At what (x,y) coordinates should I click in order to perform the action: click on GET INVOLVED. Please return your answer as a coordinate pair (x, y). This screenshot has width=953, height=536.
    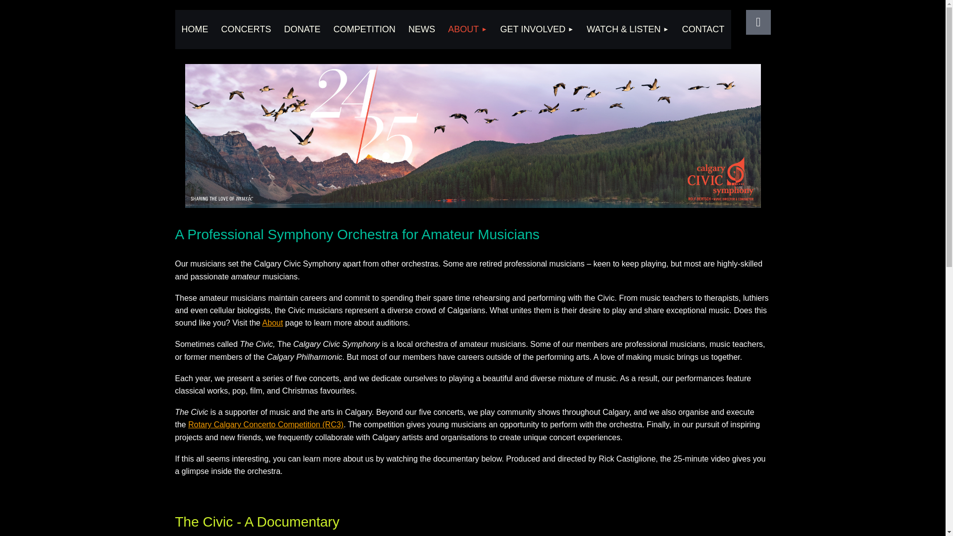
    Looking at the image, I should click on (537, 30).